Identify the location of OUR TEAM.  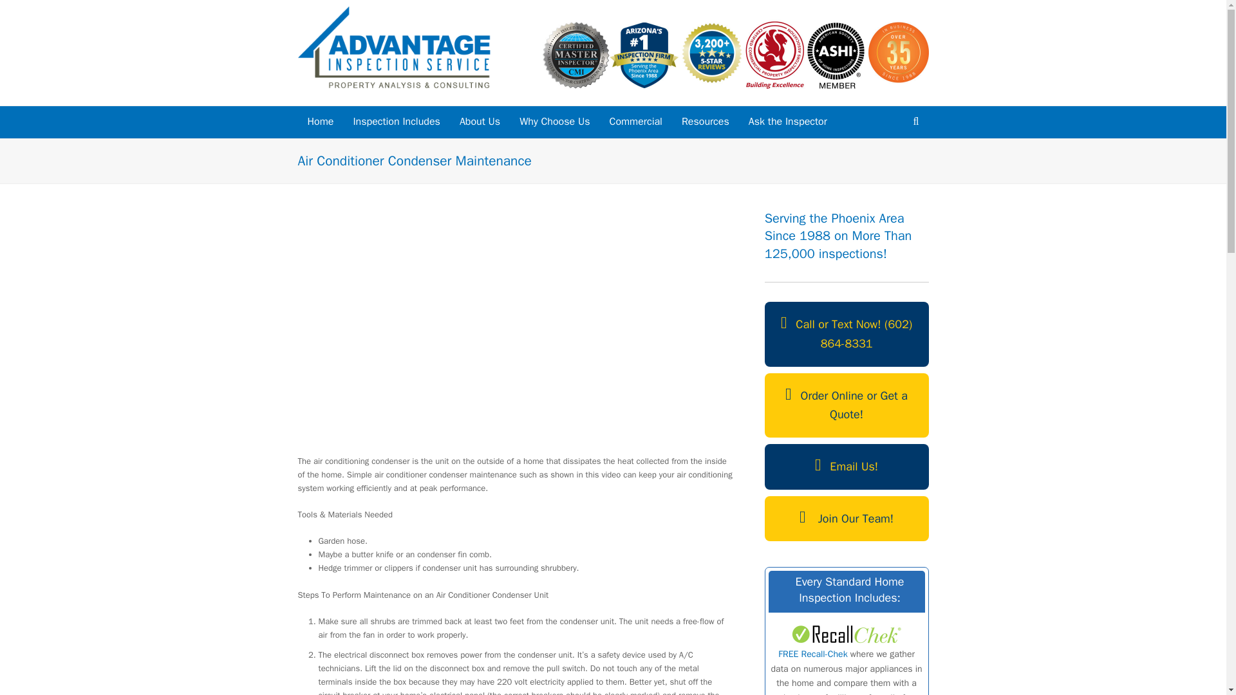
(479, 122).